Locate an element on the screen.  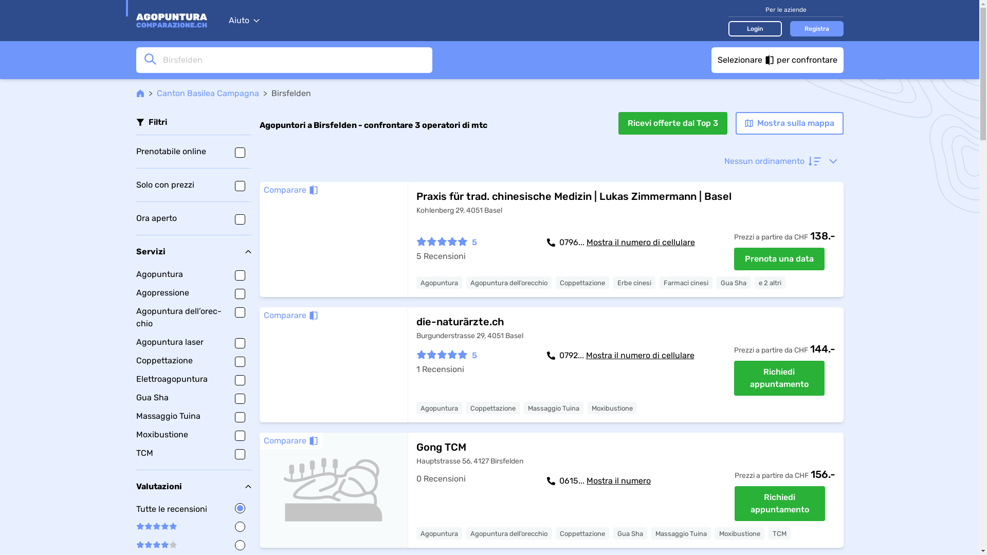
Comparare is located at coordinates (291, 441).